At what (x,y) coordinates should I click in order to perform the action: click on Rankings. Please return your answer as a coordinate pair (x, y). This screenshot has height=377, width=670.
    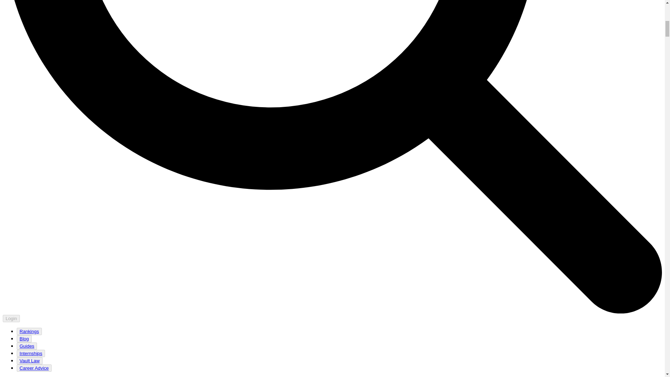
    Looking at the image, I should click on (29, 331).